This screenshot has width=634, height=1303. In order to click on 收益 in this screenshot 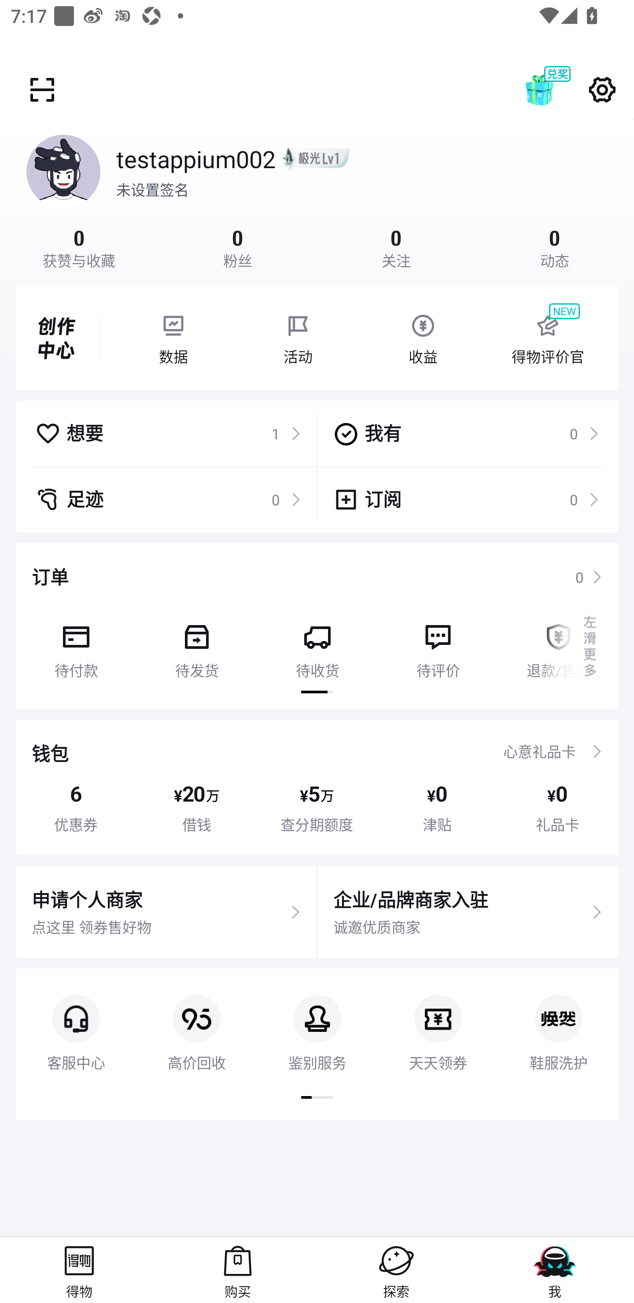, I will do `click(423, 338)`.